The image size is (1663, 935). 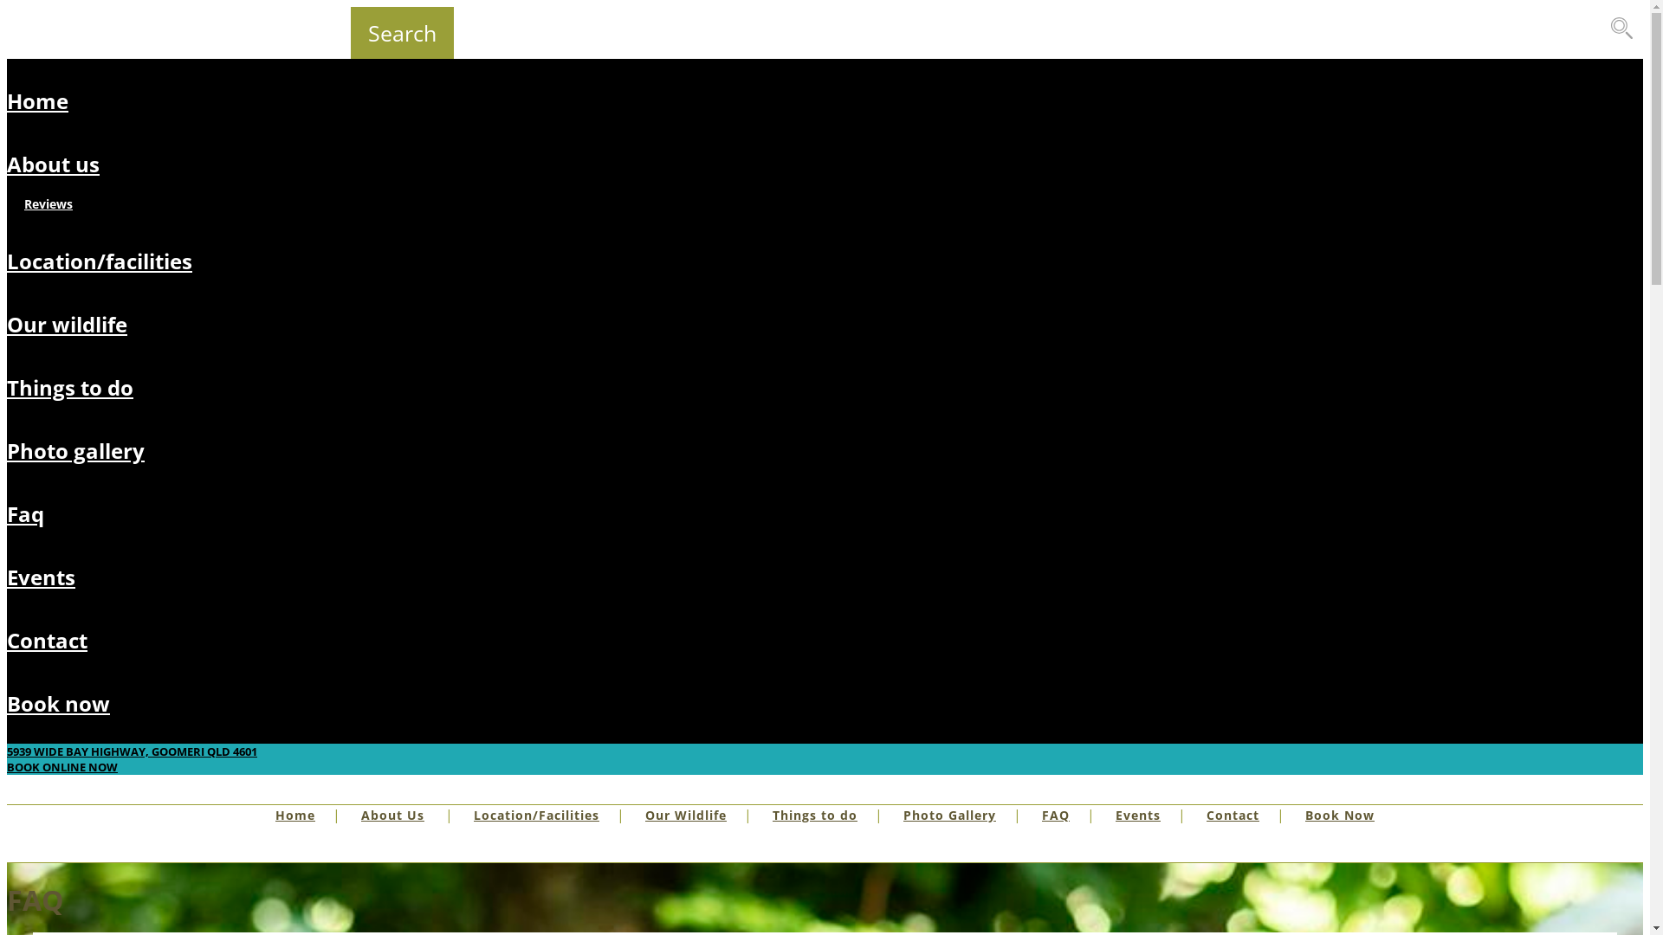 I want to click on Search, so click(x=402, y=33).